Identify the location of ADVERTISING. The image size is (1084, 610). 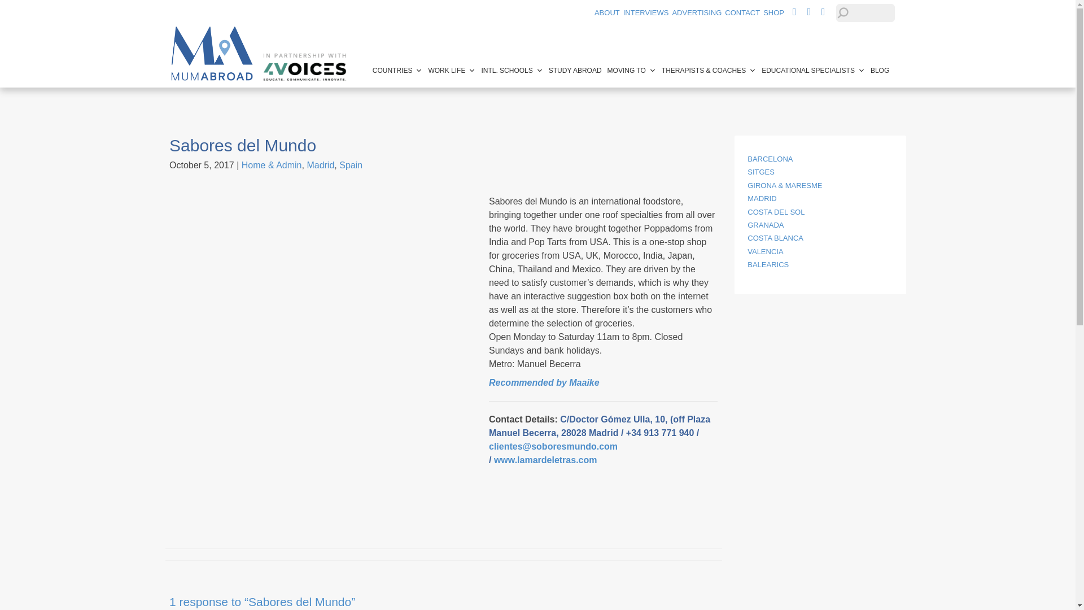
(697, 12).